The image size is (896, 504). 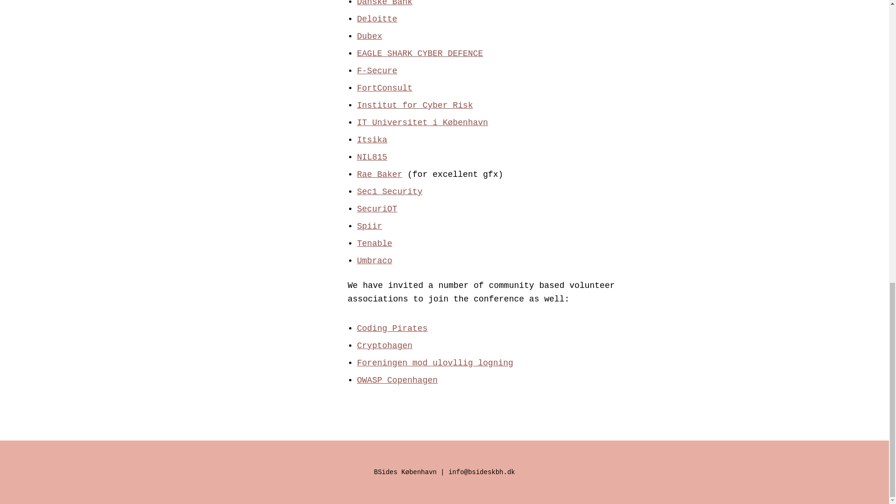 What do you see at coordinates (414, 105) in the screenshot?
I see `Institut for Cyber Risk` at bounding box center [414, 105].